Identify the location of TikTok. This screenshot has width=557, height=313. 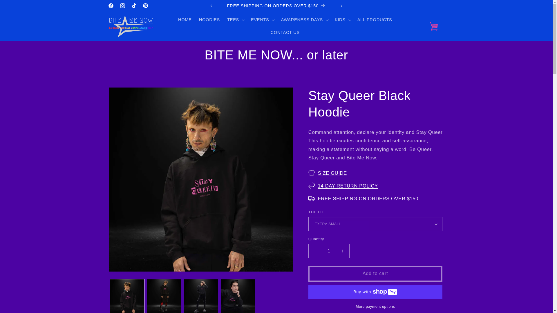
(134, 6).